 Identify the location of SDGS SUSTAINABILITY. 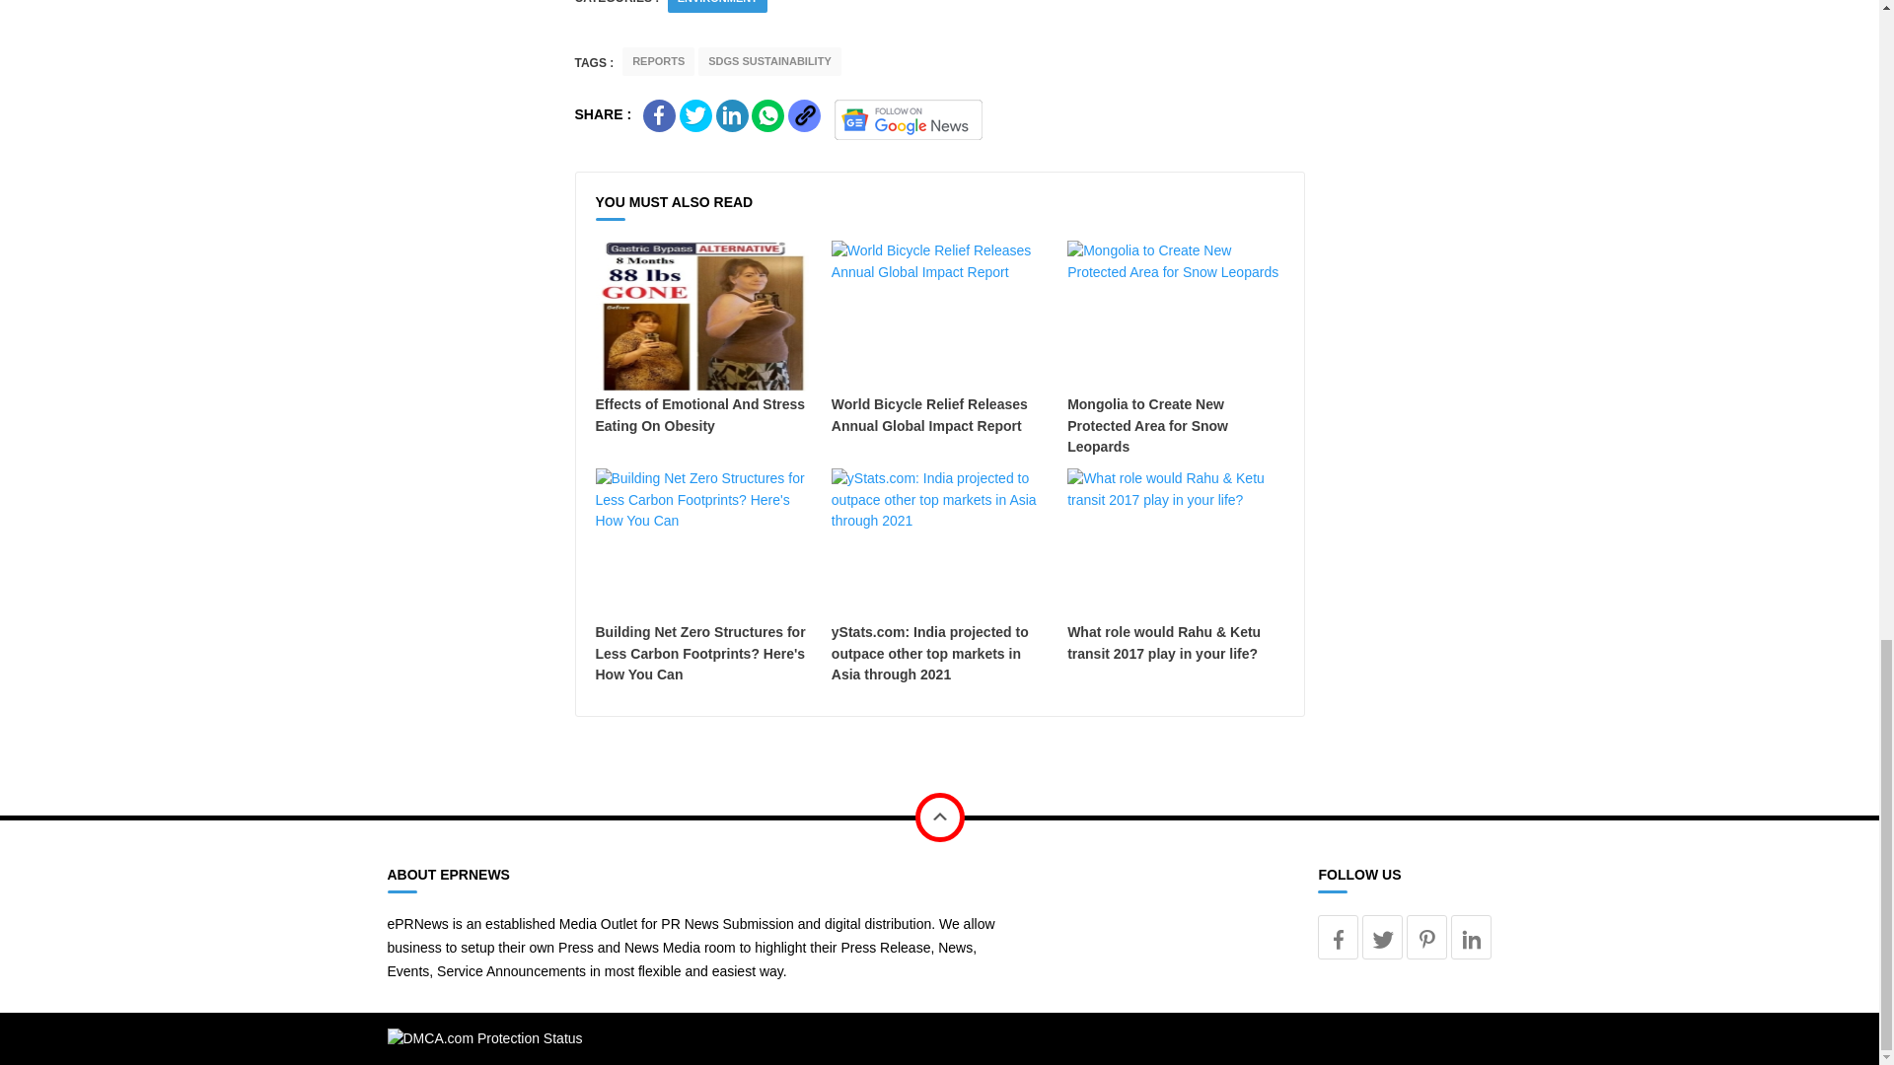
(769, 61).